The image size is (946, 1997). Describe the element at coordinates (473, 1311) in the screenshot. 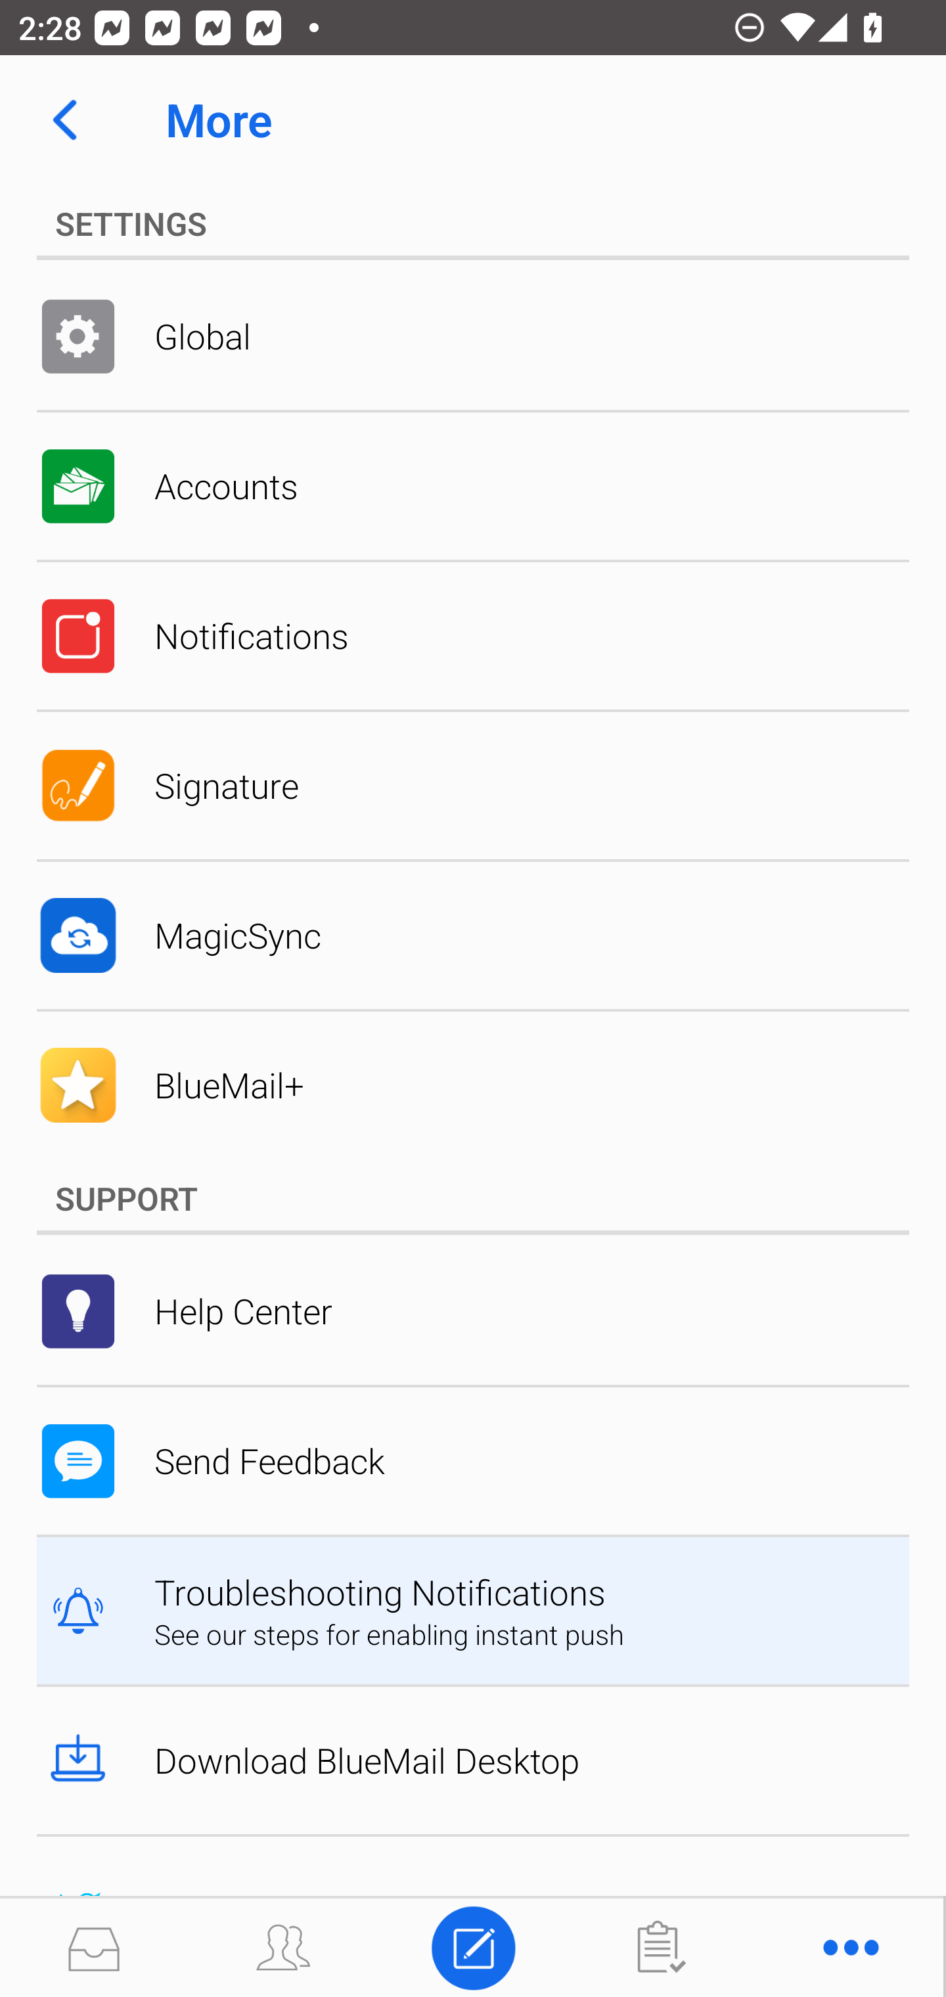

I see `Help Center` at that location.